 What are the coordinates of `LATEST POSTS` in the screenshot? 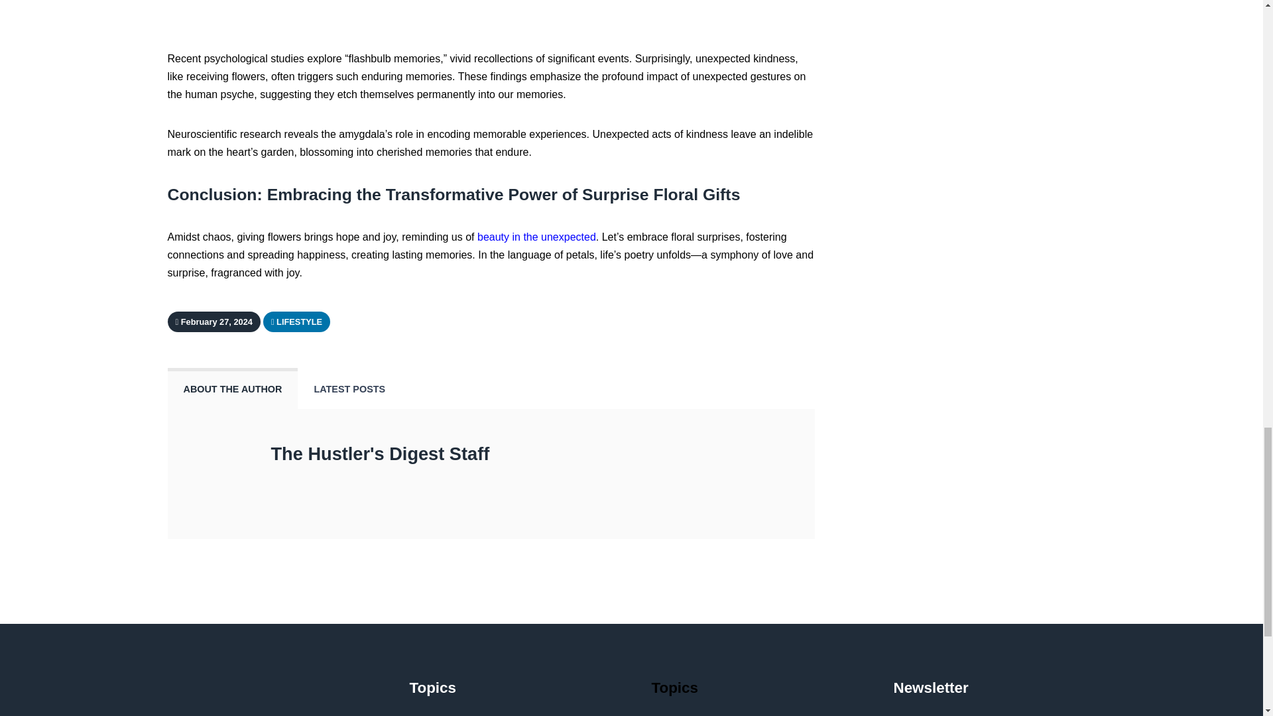 It's located at (349, 388).